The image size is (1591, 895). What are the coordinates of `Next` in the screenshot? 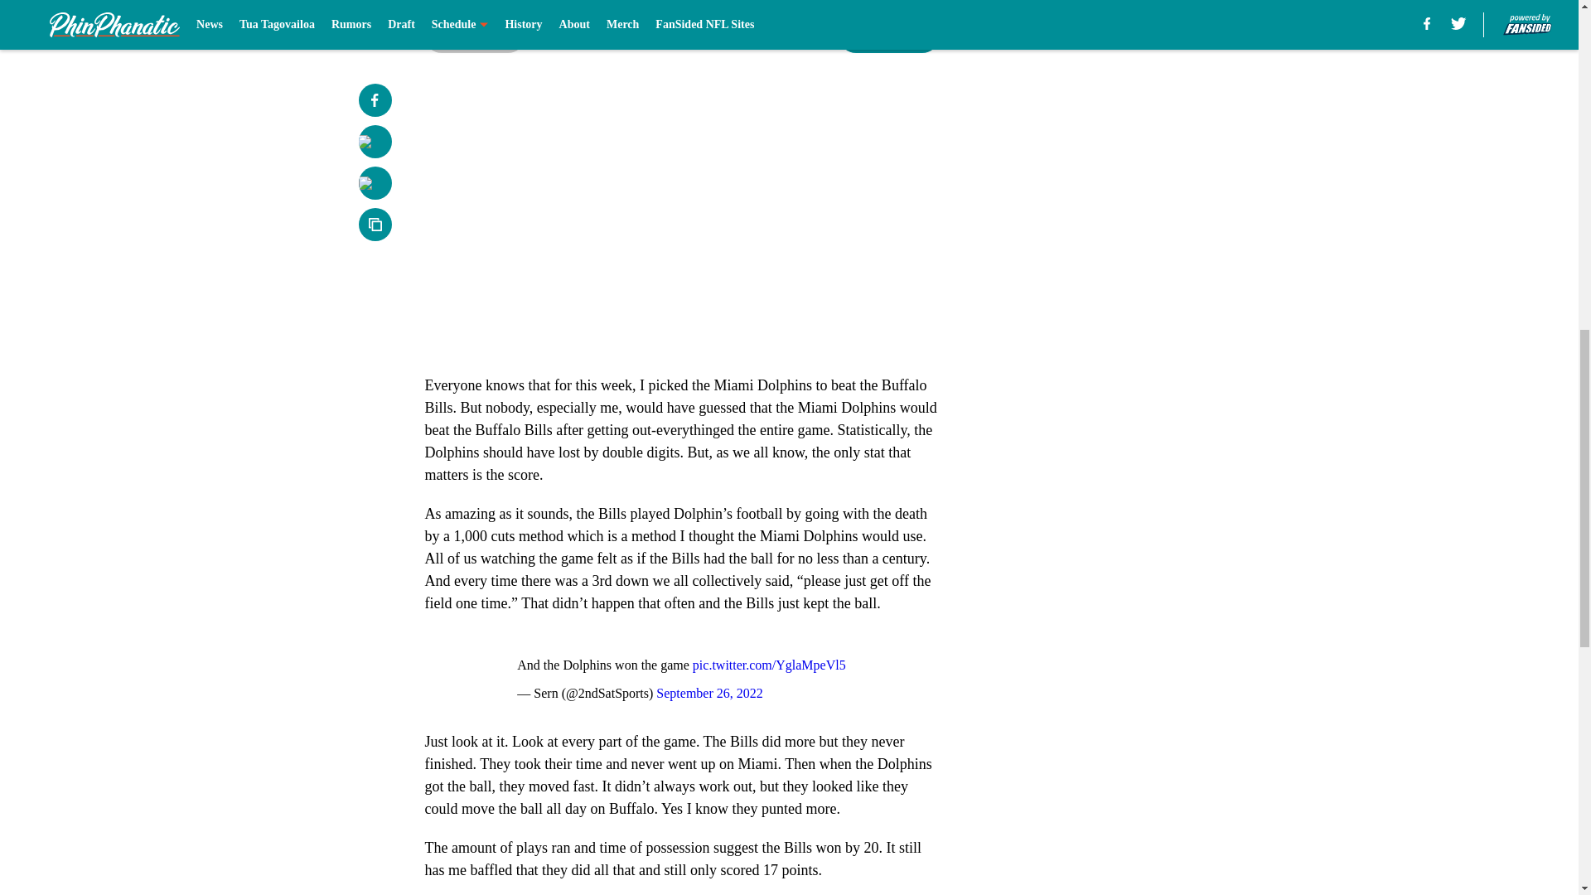 It's located at (888, 36).